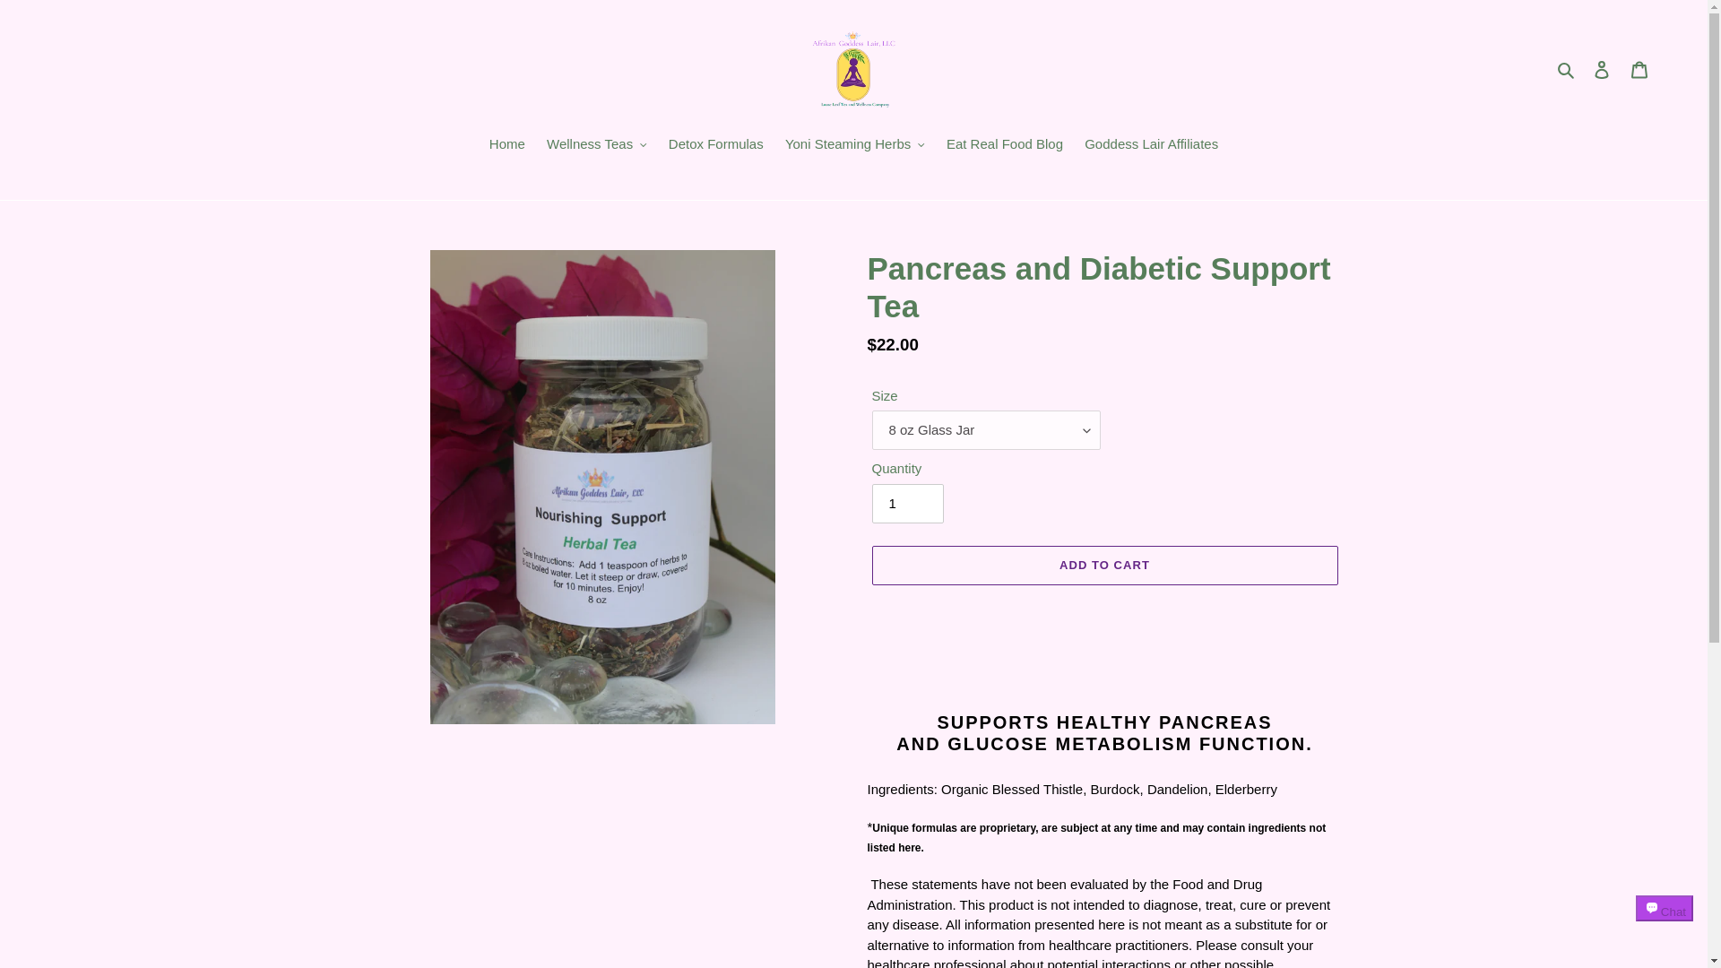 The width and height of the screenshot is (1721, 968). Describe the element at coordinates (907, 504) in the screenshot. I see `1` at that location.